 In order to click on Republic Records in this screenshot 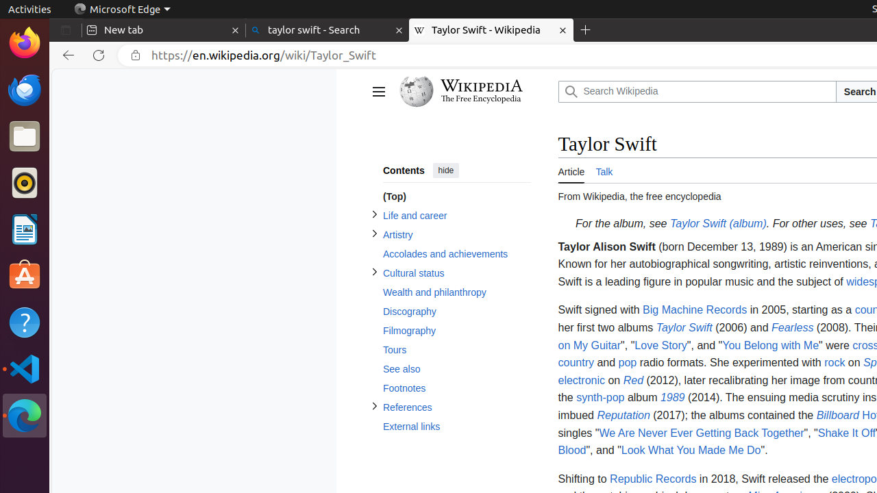, I will do `click(654, 479)`.